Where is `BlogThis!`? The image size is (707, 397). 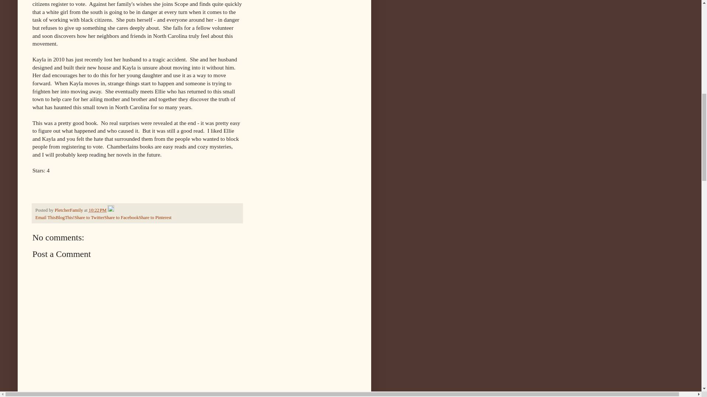
BlogThis! is located at coordinates (65, 218).